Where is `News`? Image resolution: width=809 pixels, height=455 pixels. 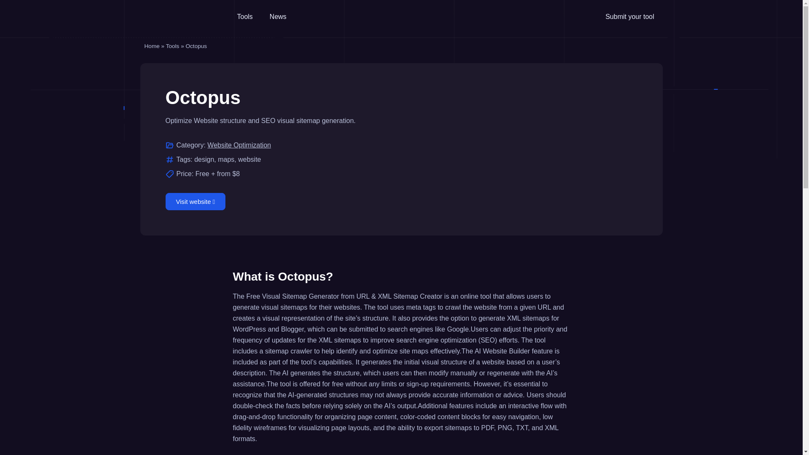 News is located at coordinates (278, 17).